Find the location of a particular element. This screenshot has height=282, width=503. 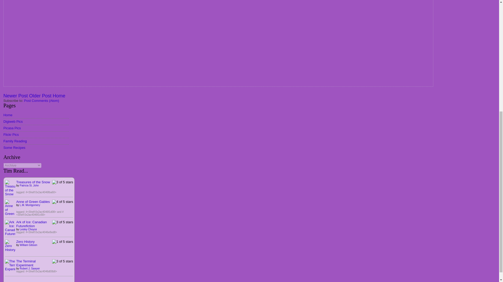

Family Reading is located at coordinates (15, 141).